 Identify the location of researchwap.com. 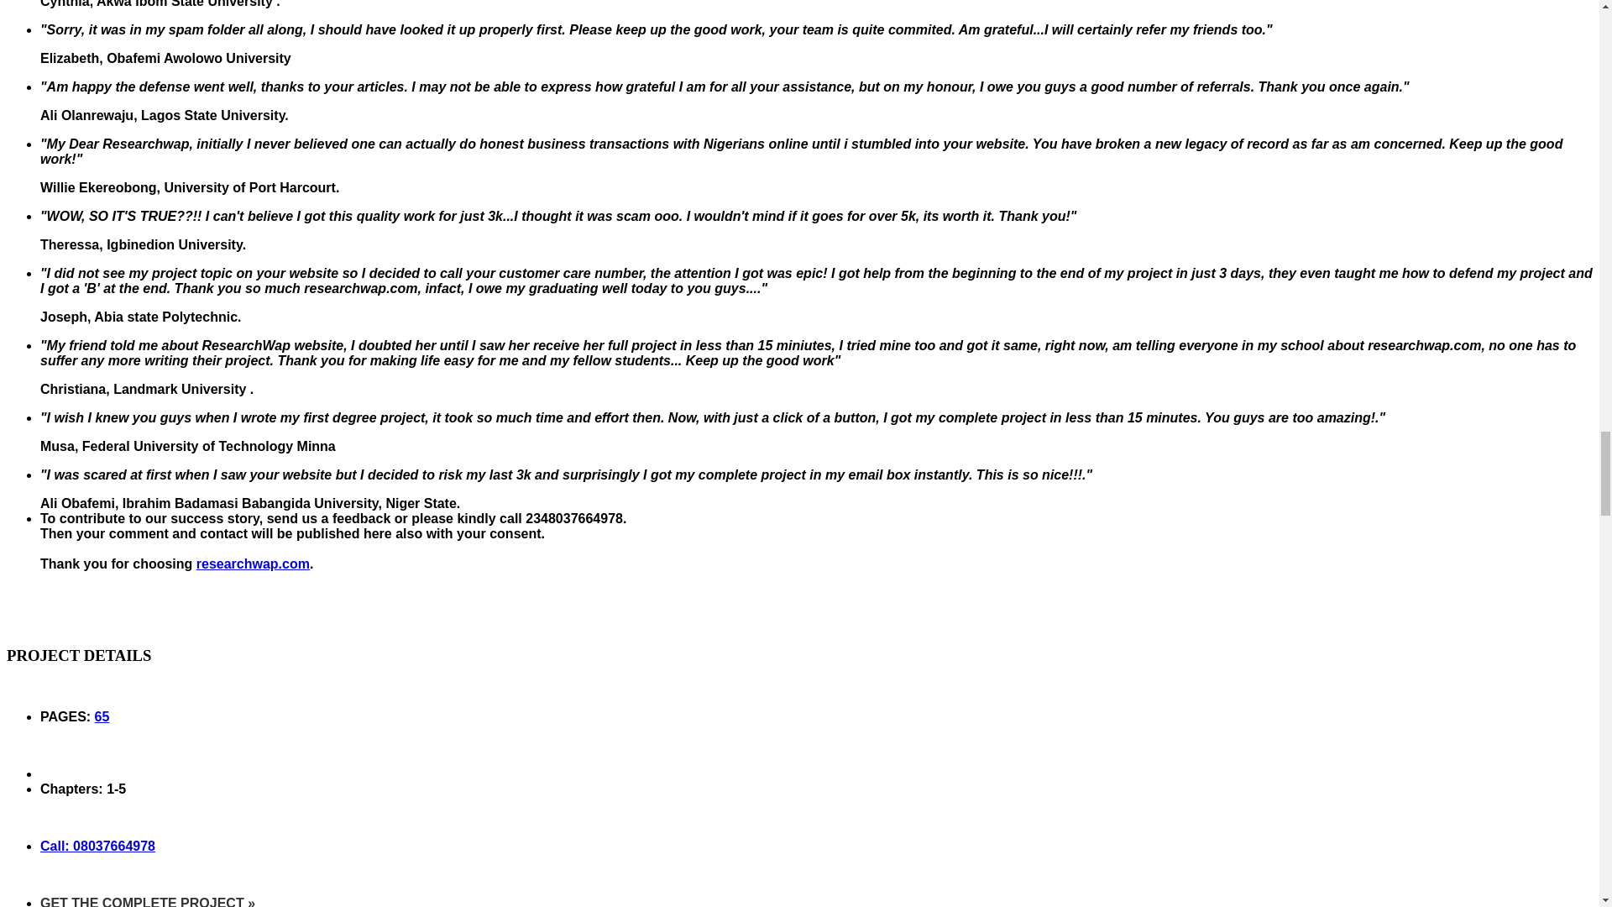
(253, 564).